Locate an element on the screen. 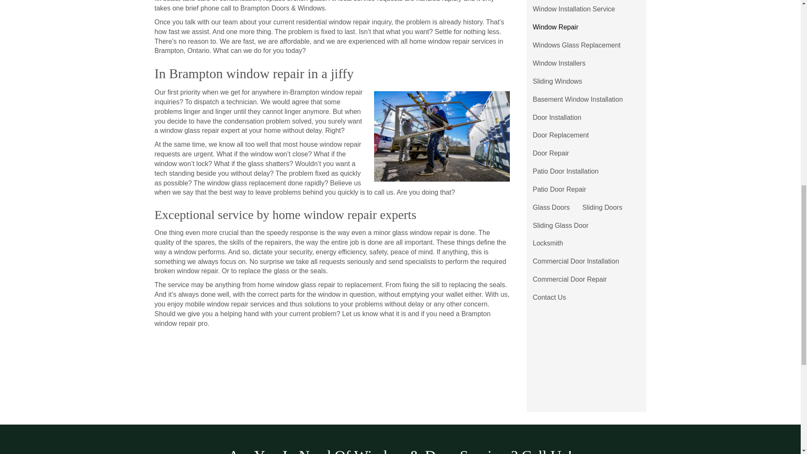 The width and height of the screenshot is (807, 454). Window Installers is located at coordinates (559, 63).